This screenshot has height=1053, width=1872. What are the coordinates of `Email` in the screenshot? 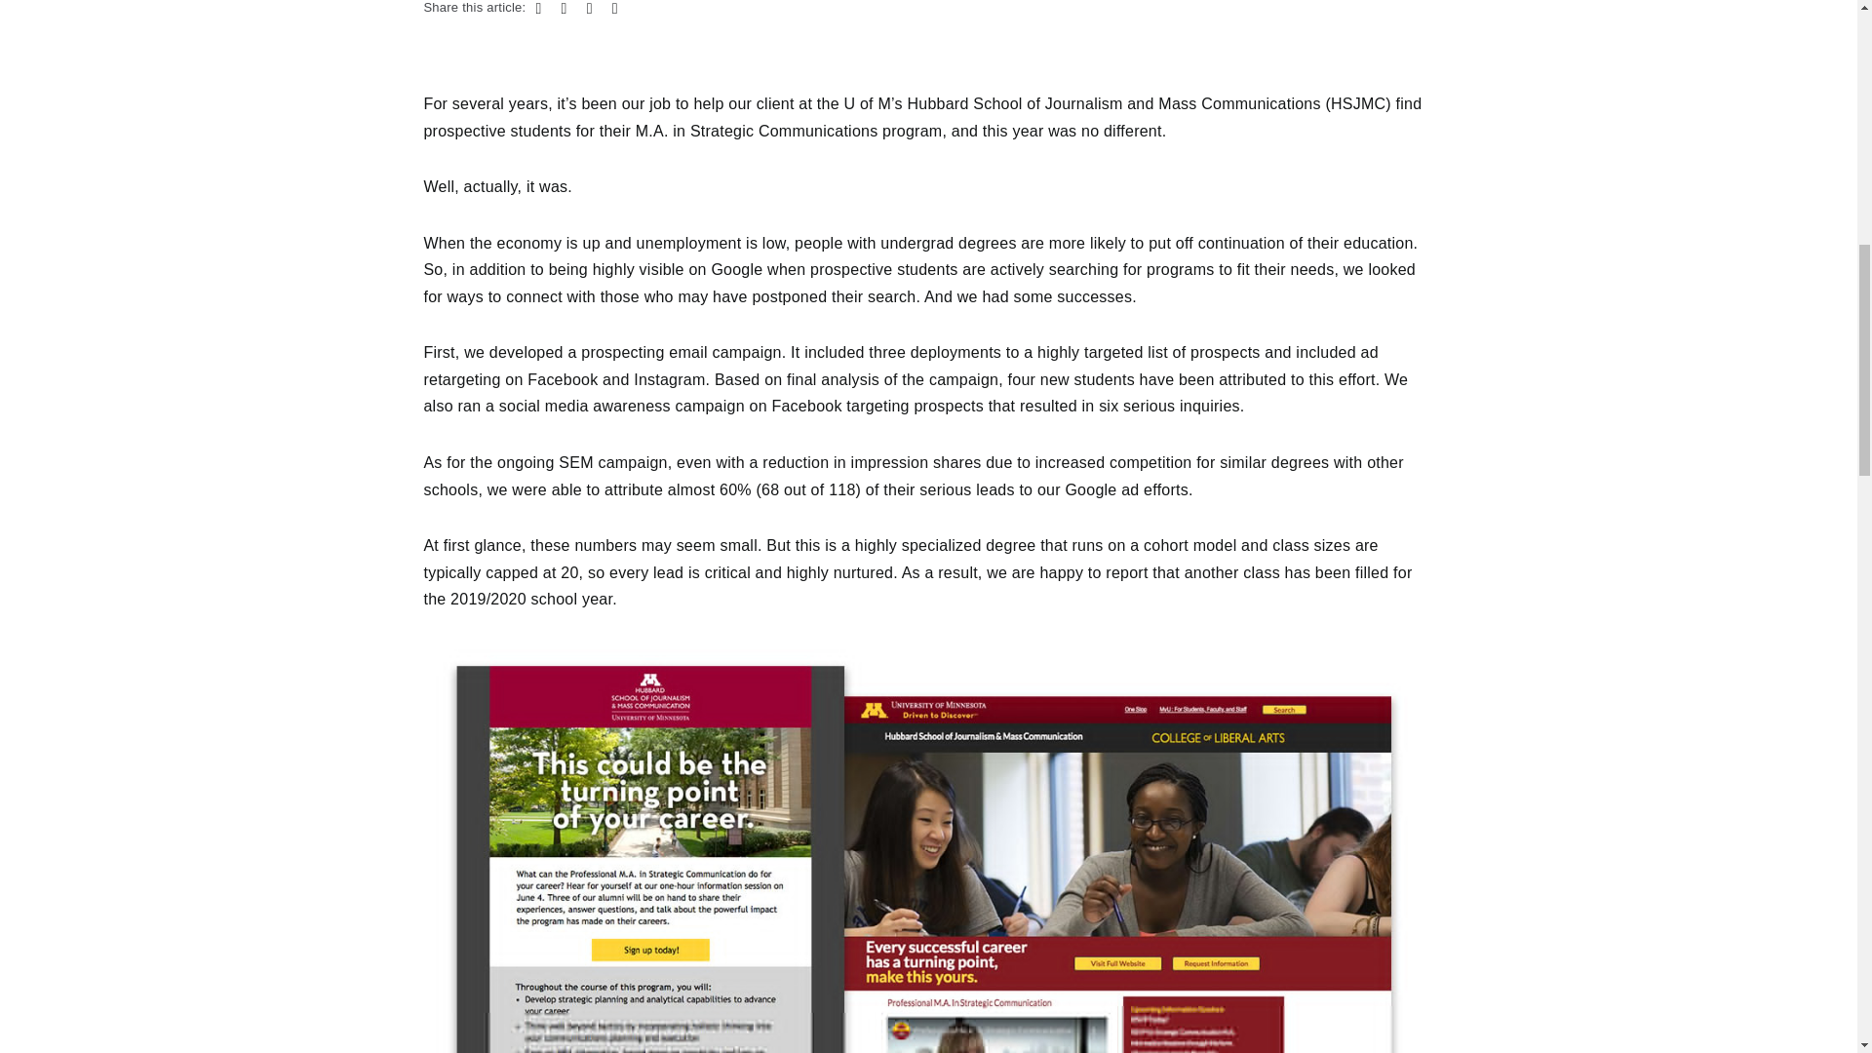 It's located at (614, 11).